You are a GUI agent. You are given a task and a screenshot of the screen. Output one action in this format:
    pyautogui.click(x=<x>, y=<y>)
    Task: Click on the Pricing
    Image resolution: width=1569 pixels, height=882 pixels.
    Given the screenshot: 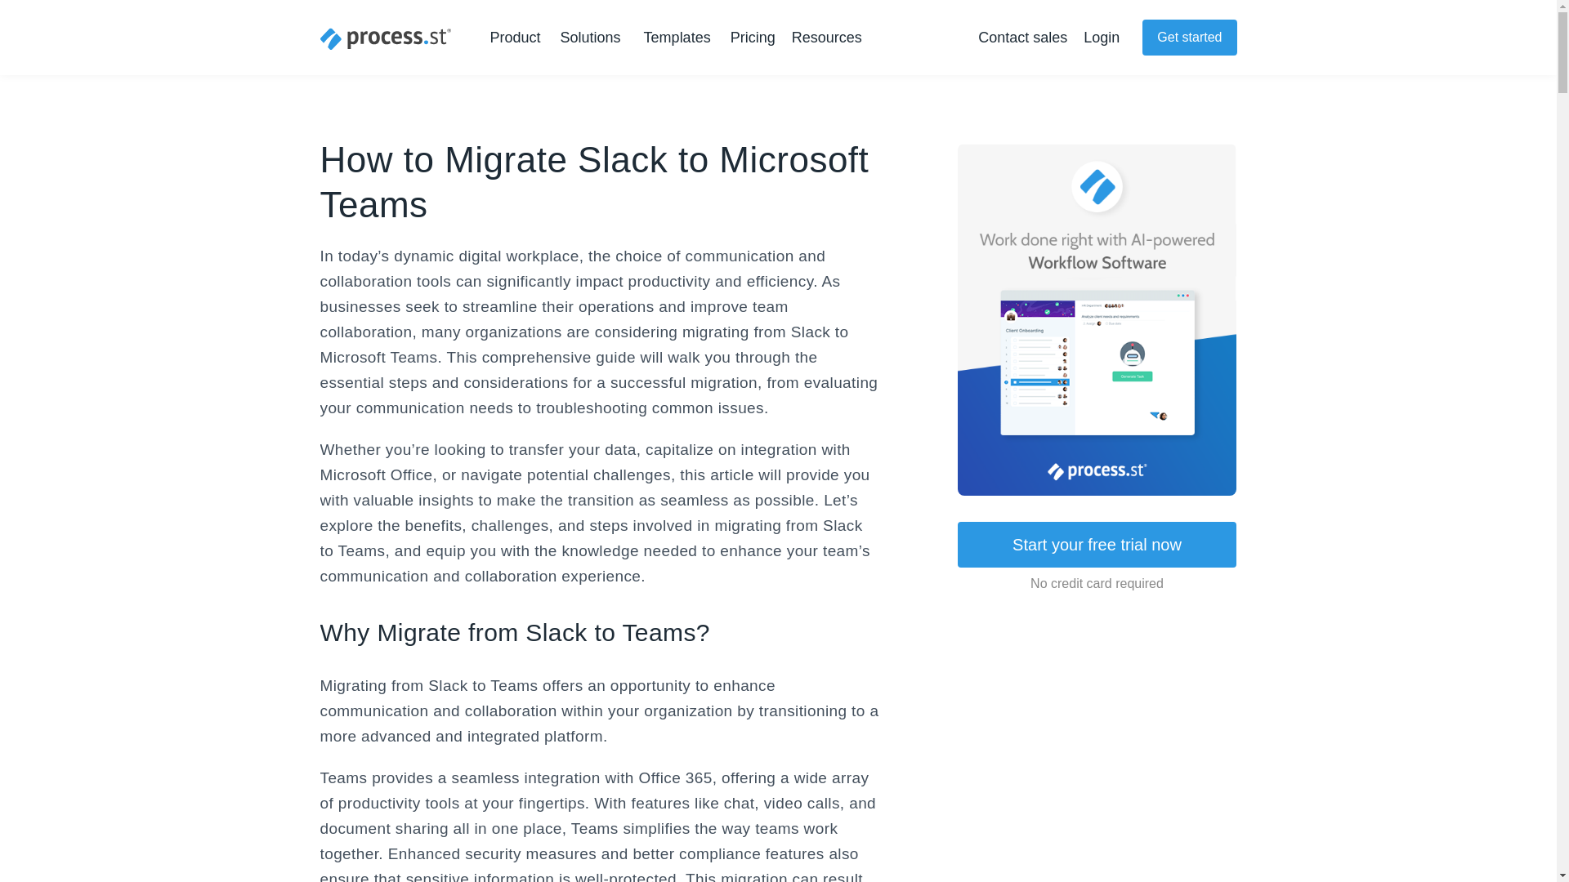 What is the action you would take?
    pyautogui.click(x=753, y=38)
    